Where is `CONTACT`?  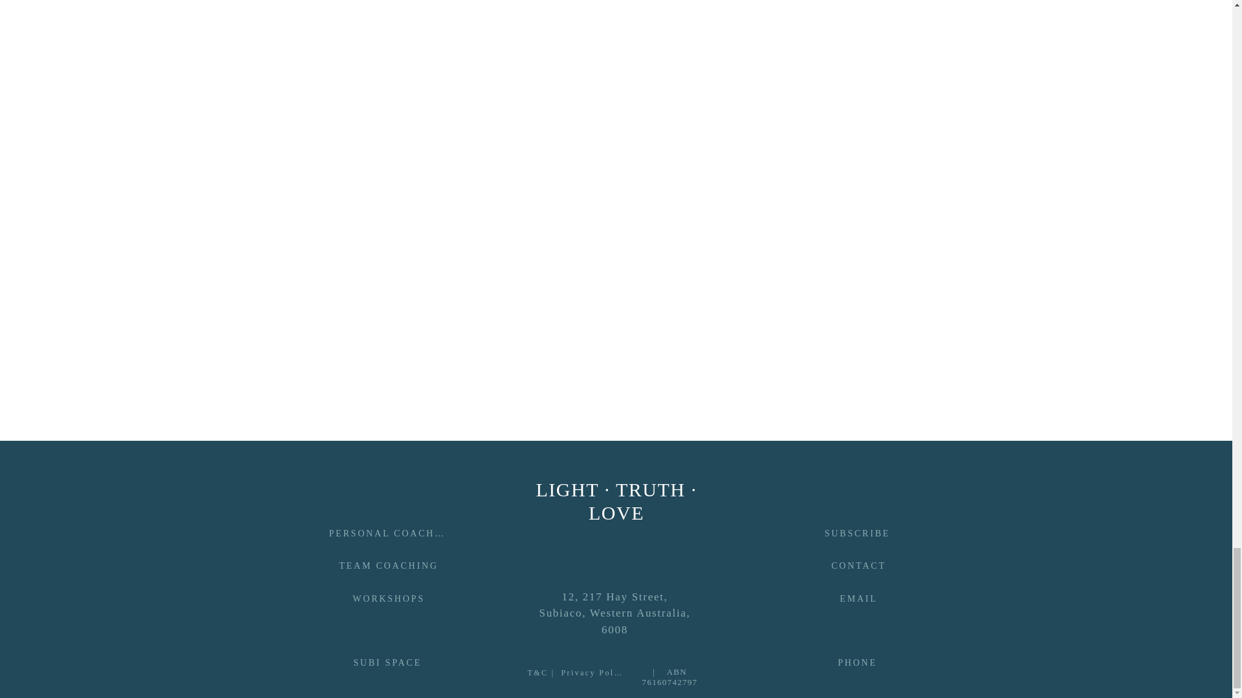 CONTACT is located at coordinates (858, 566).